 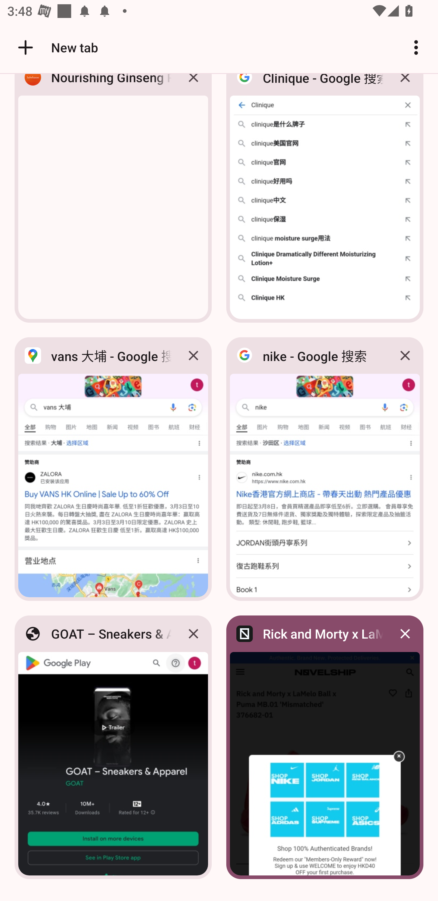 What do you see at coordinates (405, 86) in the screenshot?
I see `Close Clinique - Google 搜索 tab` at bounding box center [405, 86].